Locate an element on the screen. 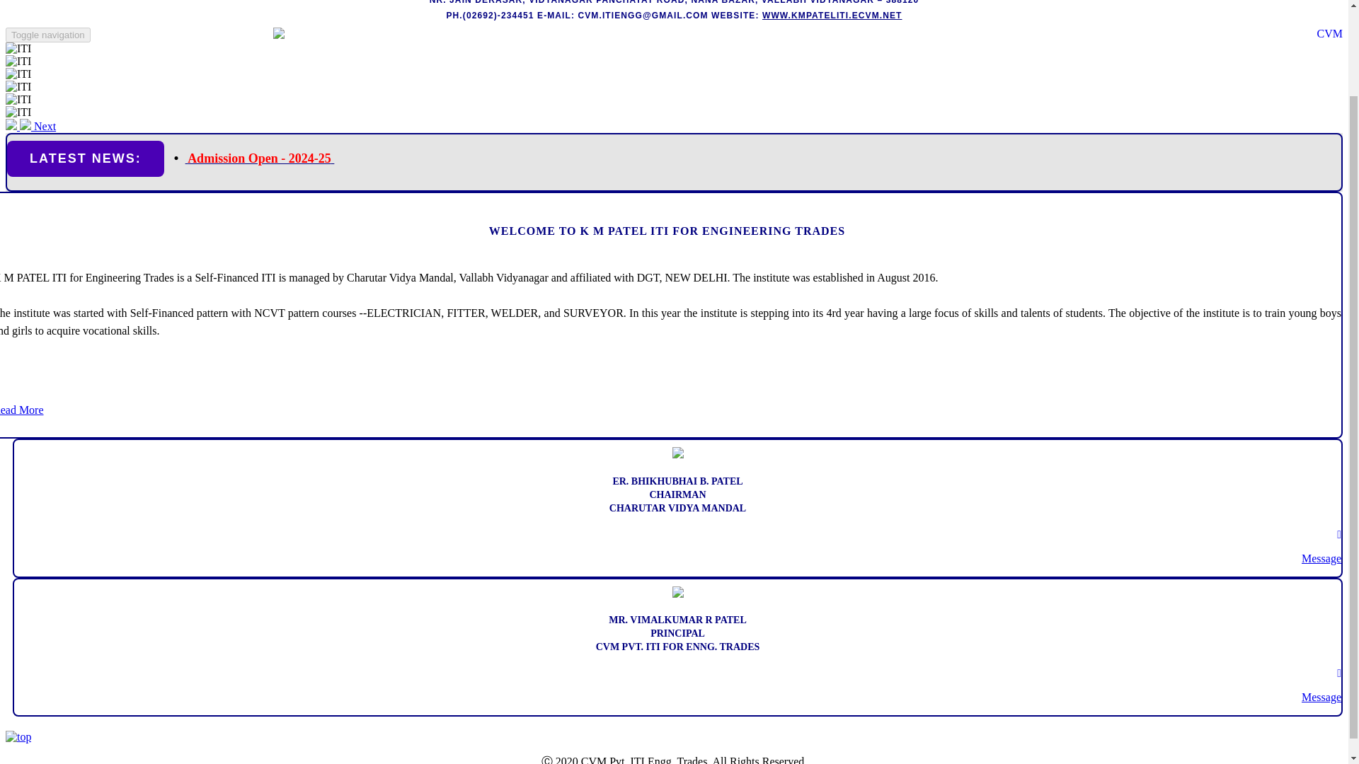 The image size is (1359, 764). Next is located at coordinates (38, 126).